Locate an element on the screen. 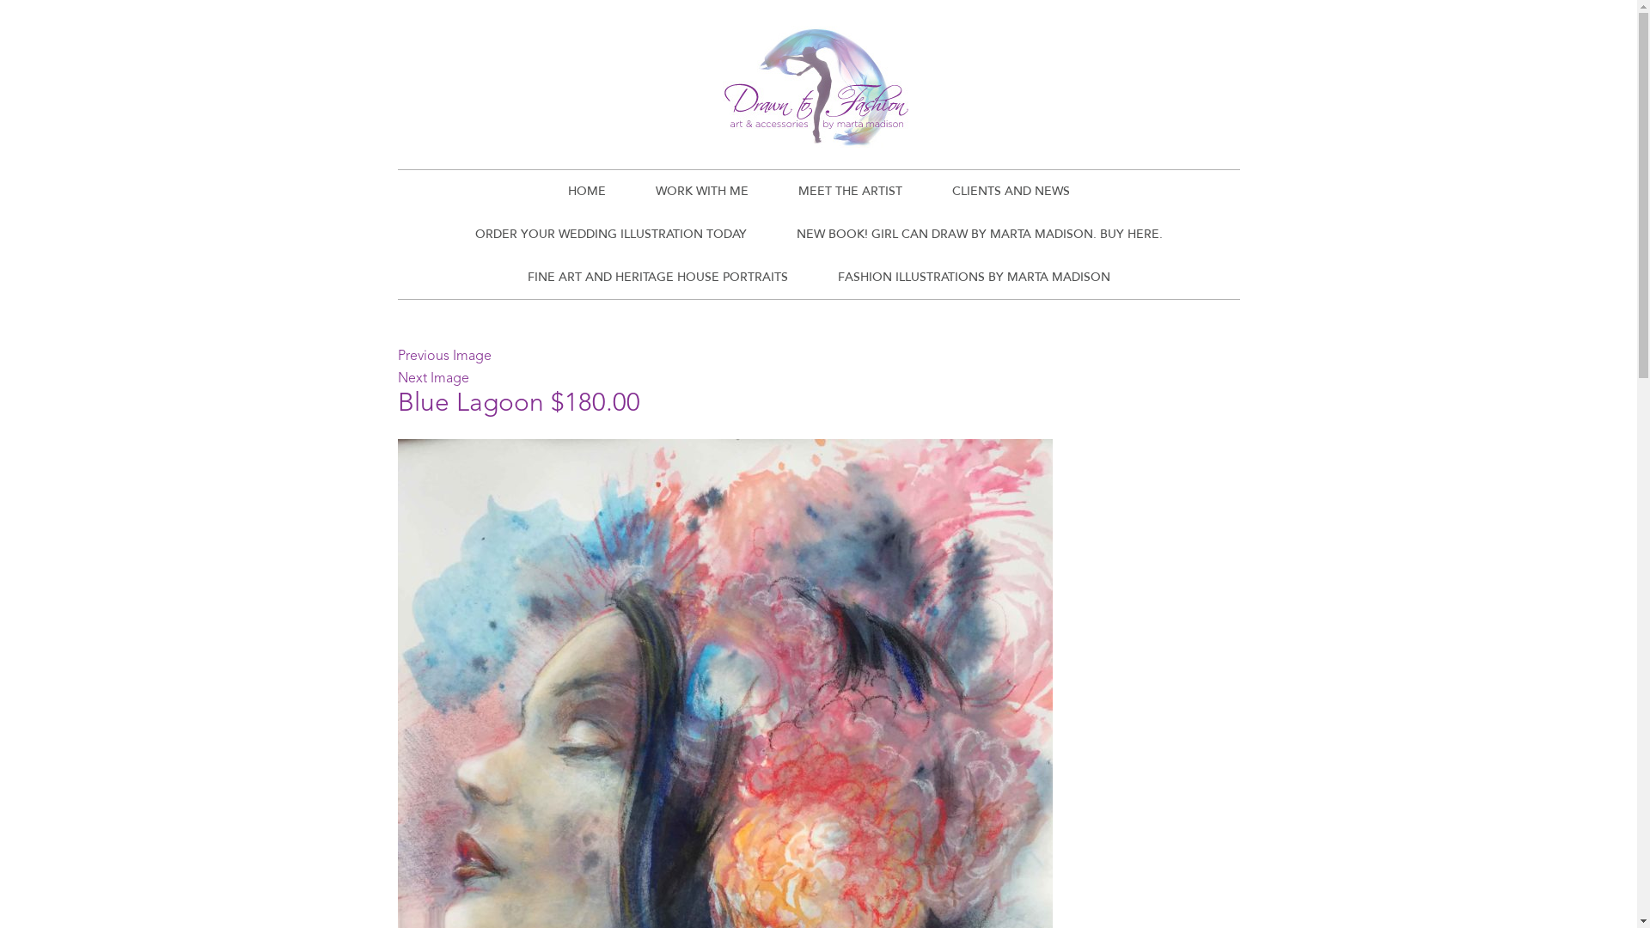 Image resolution: width=1650 pixels, height=928 pixels. Previous Image is located at coordinates (443, 357).